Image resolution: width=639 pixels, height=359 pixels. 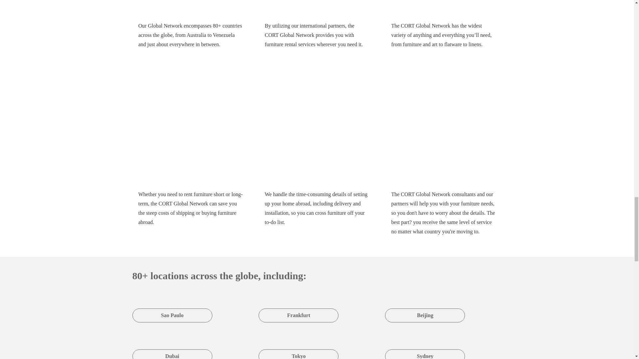 What do you see at coordinates (299, 306) in the screenshot?
I see `Frankfurt` at bounding box center [299, 306].